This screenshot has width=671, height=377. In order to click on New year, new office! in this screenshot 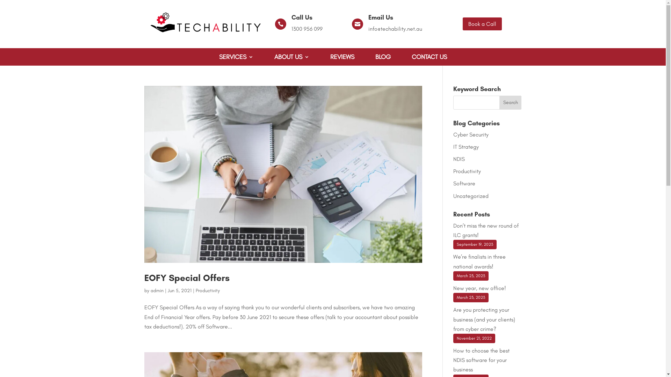, I will do `click(479, 288)`.